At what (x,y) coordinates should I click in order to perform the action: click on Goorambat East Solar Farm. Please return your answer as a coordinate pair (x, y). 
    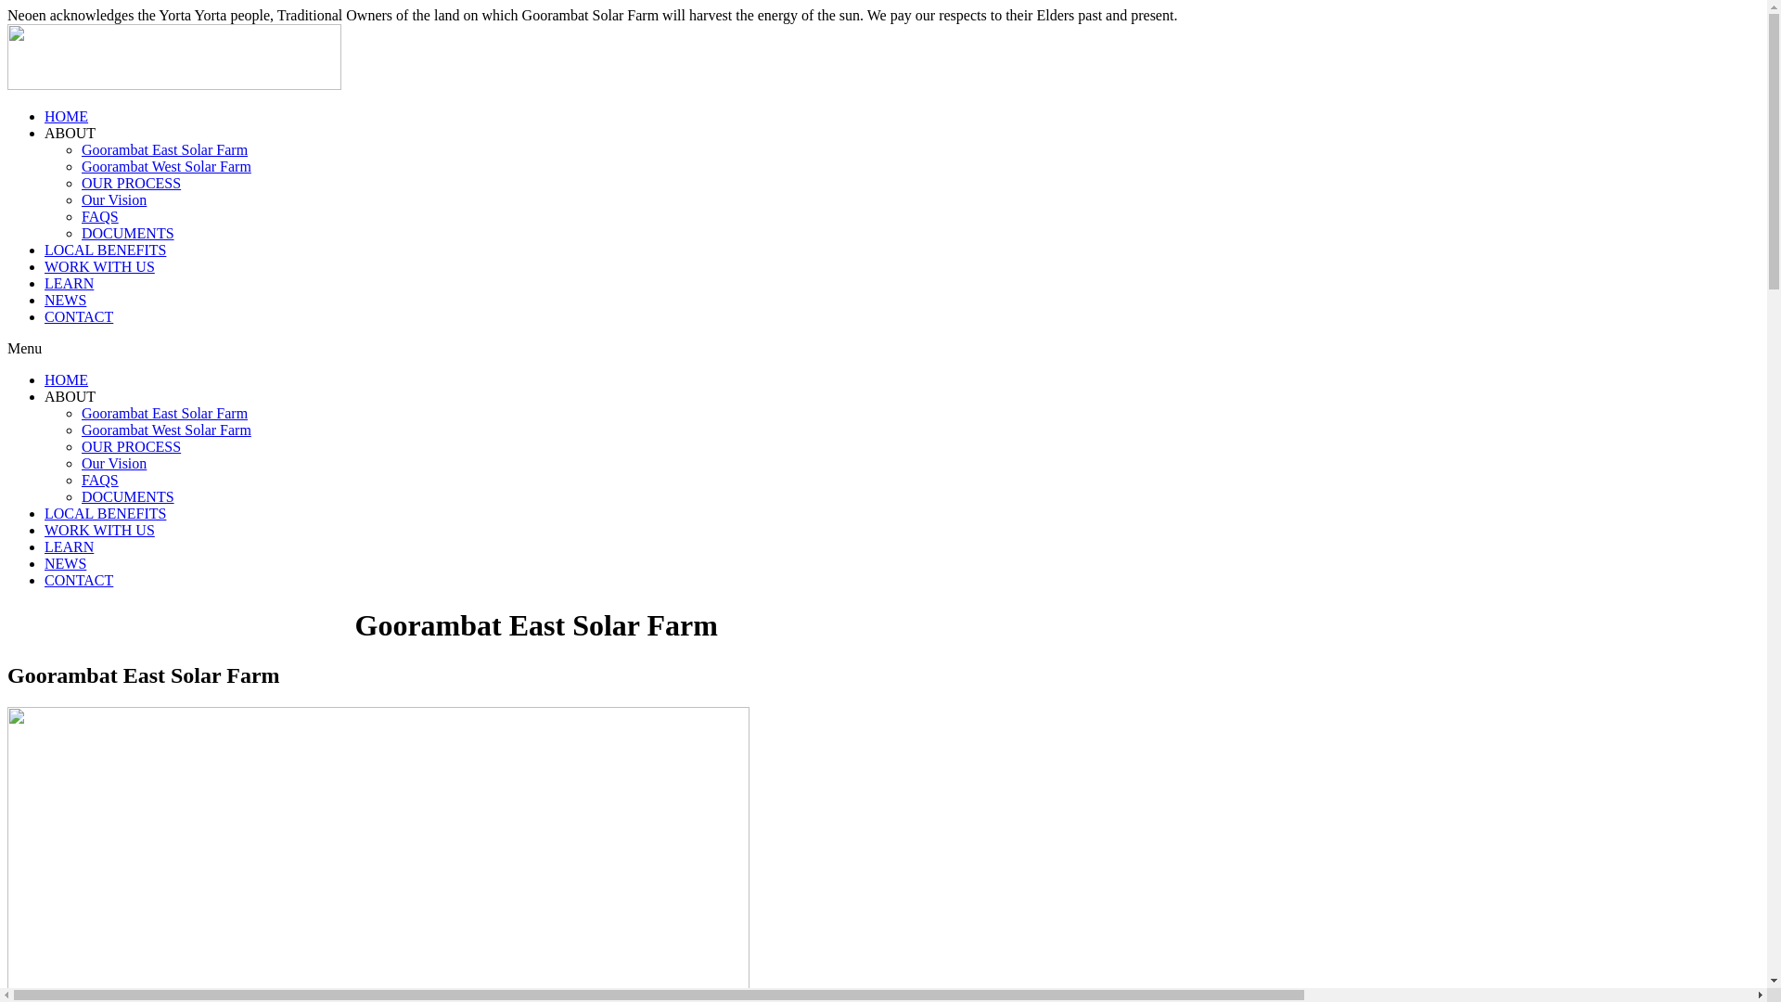
    Looking at the image, I should click on (165, 150).